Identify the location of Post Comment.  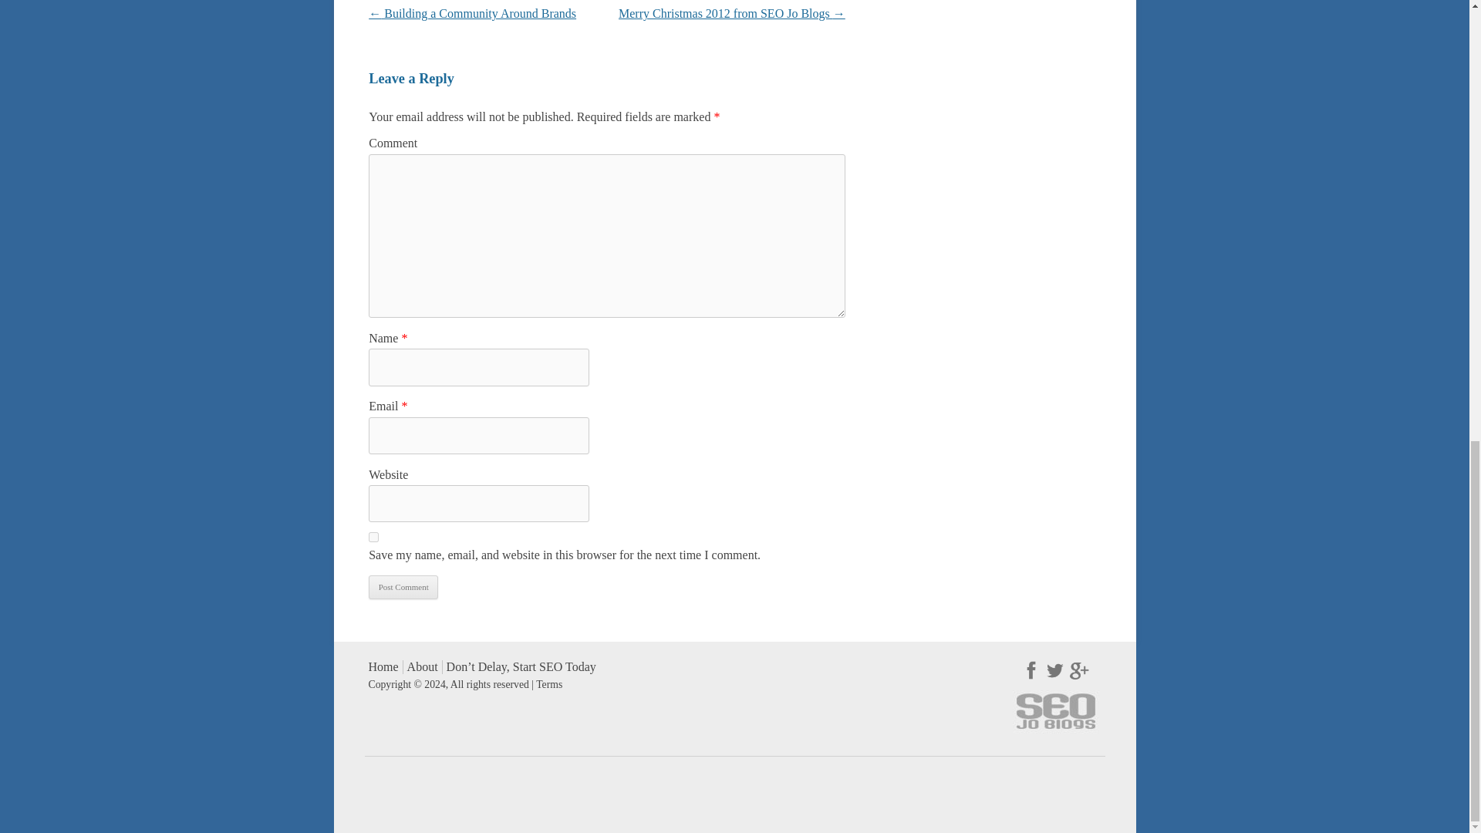
(403, 587).